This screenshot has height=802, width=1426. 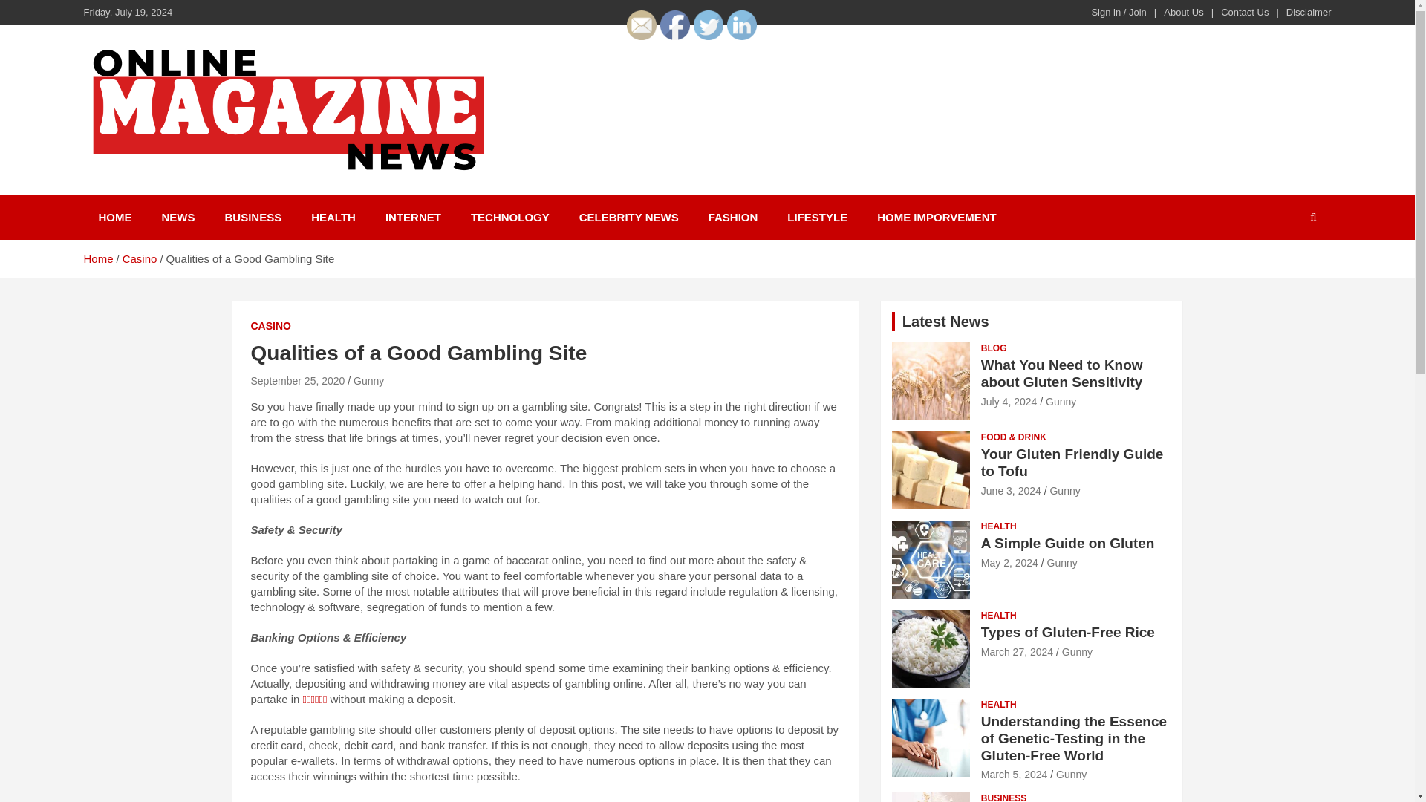 What do you see at coordinates (140, 258) in the screenshot?
I see `Casino` at bounding box center [140, 258].